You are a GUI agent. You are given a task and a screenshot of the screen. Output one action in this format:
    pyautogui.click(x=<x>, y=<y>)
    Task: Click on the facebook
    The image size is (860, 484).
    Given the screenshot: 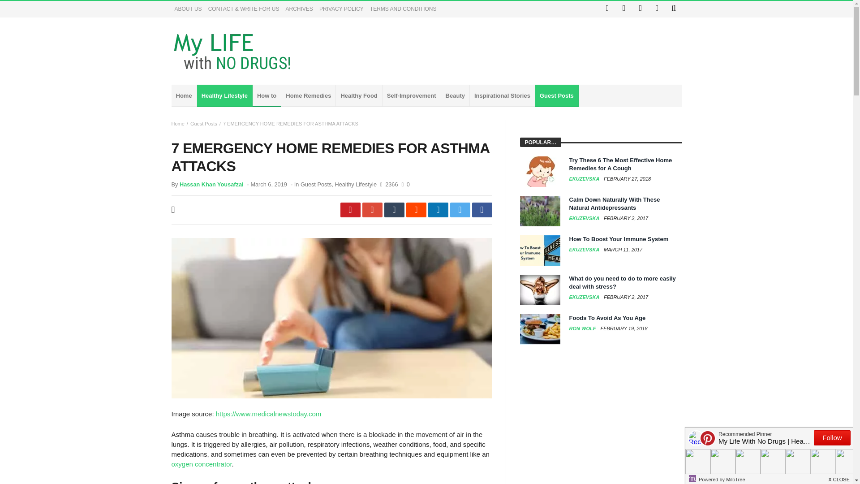 What is the action you would take?
    pyautogui.click(x=482, y=210)
    